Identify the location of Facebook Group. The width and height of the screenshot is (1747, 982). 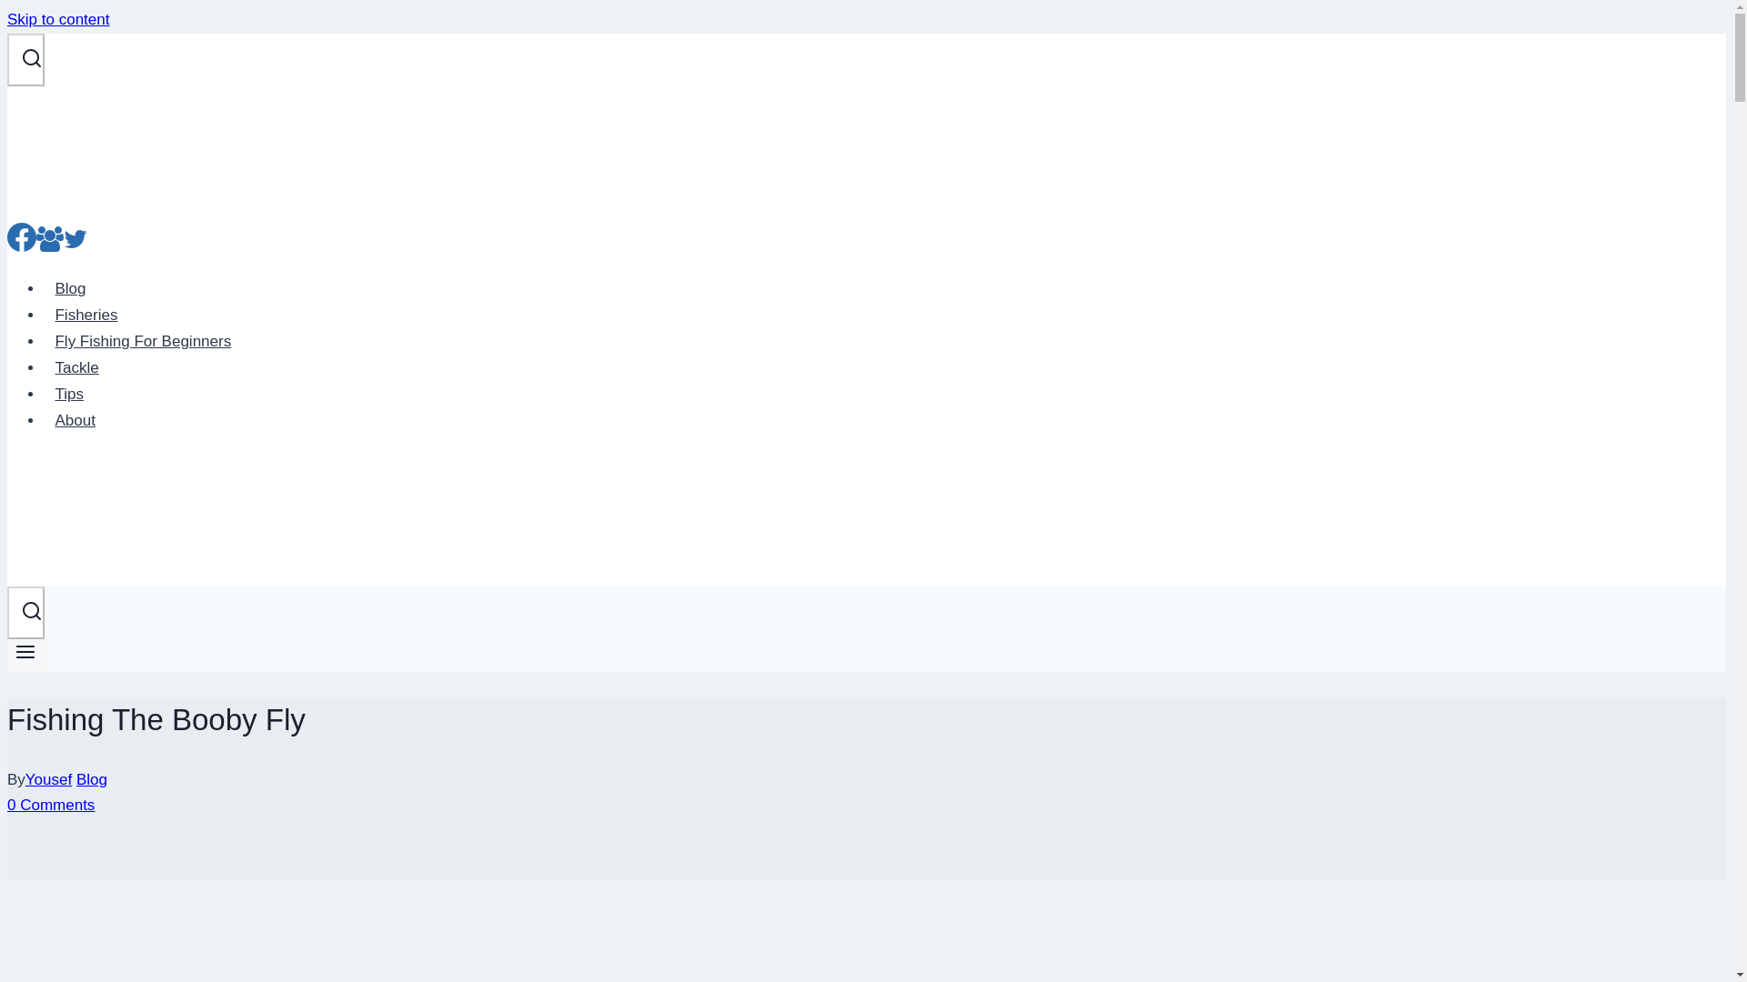
(49, 238).